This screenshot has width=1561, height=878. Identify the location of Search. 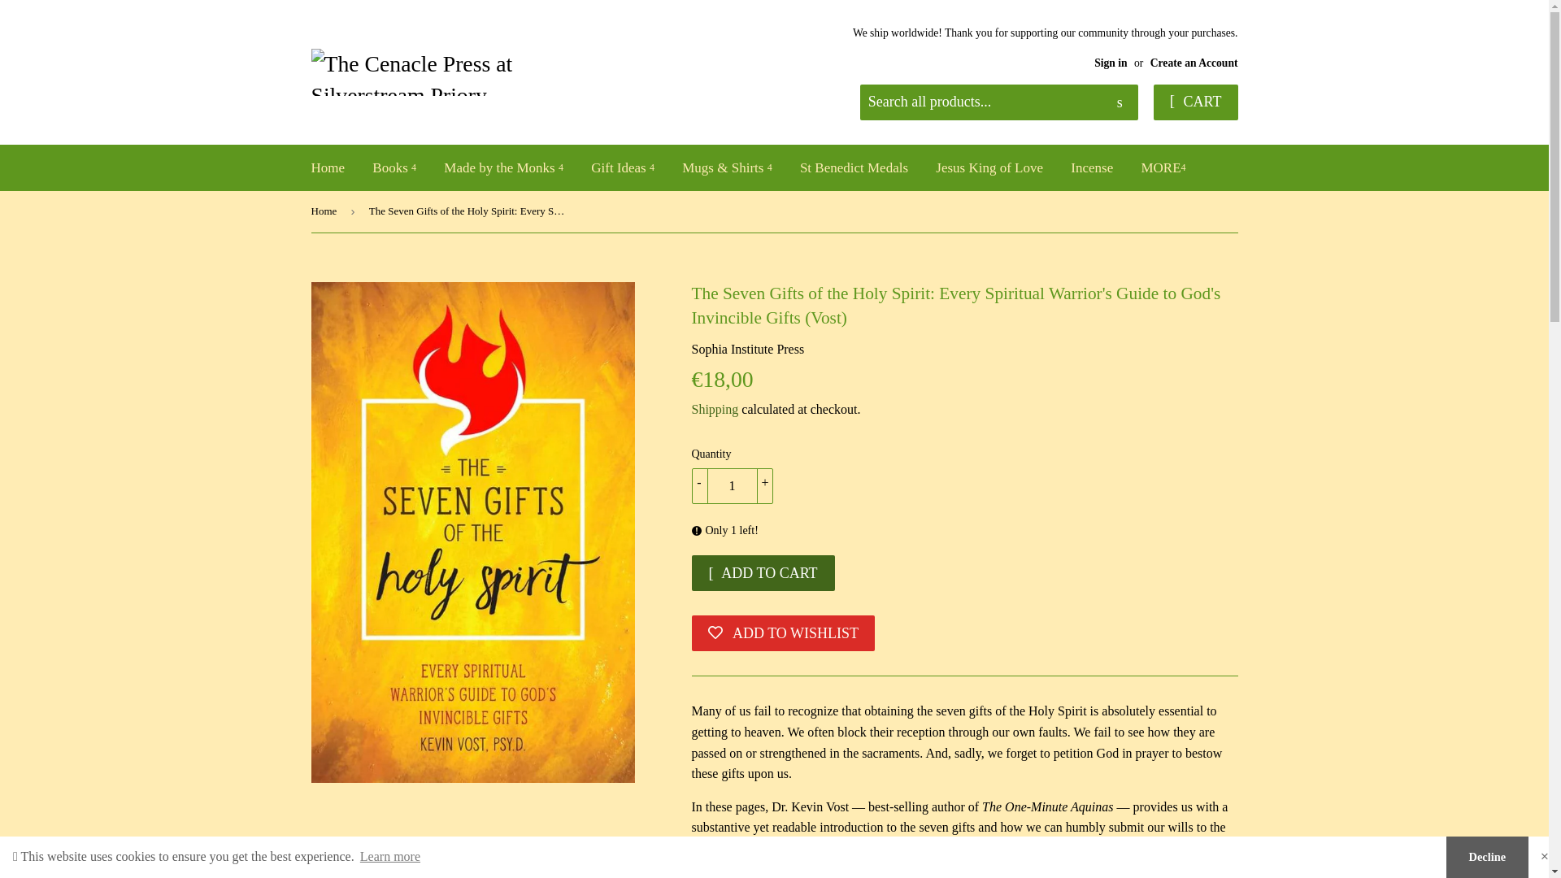
(1120, 102).